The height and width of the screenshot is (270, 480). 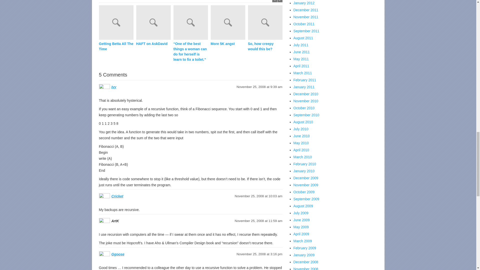 I want to click on Cricket, so click(x=117, y=196).